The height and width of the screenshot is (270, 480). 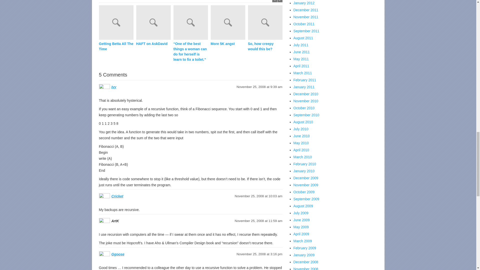 I want to click on Cricket, so click(x=117, y=196).